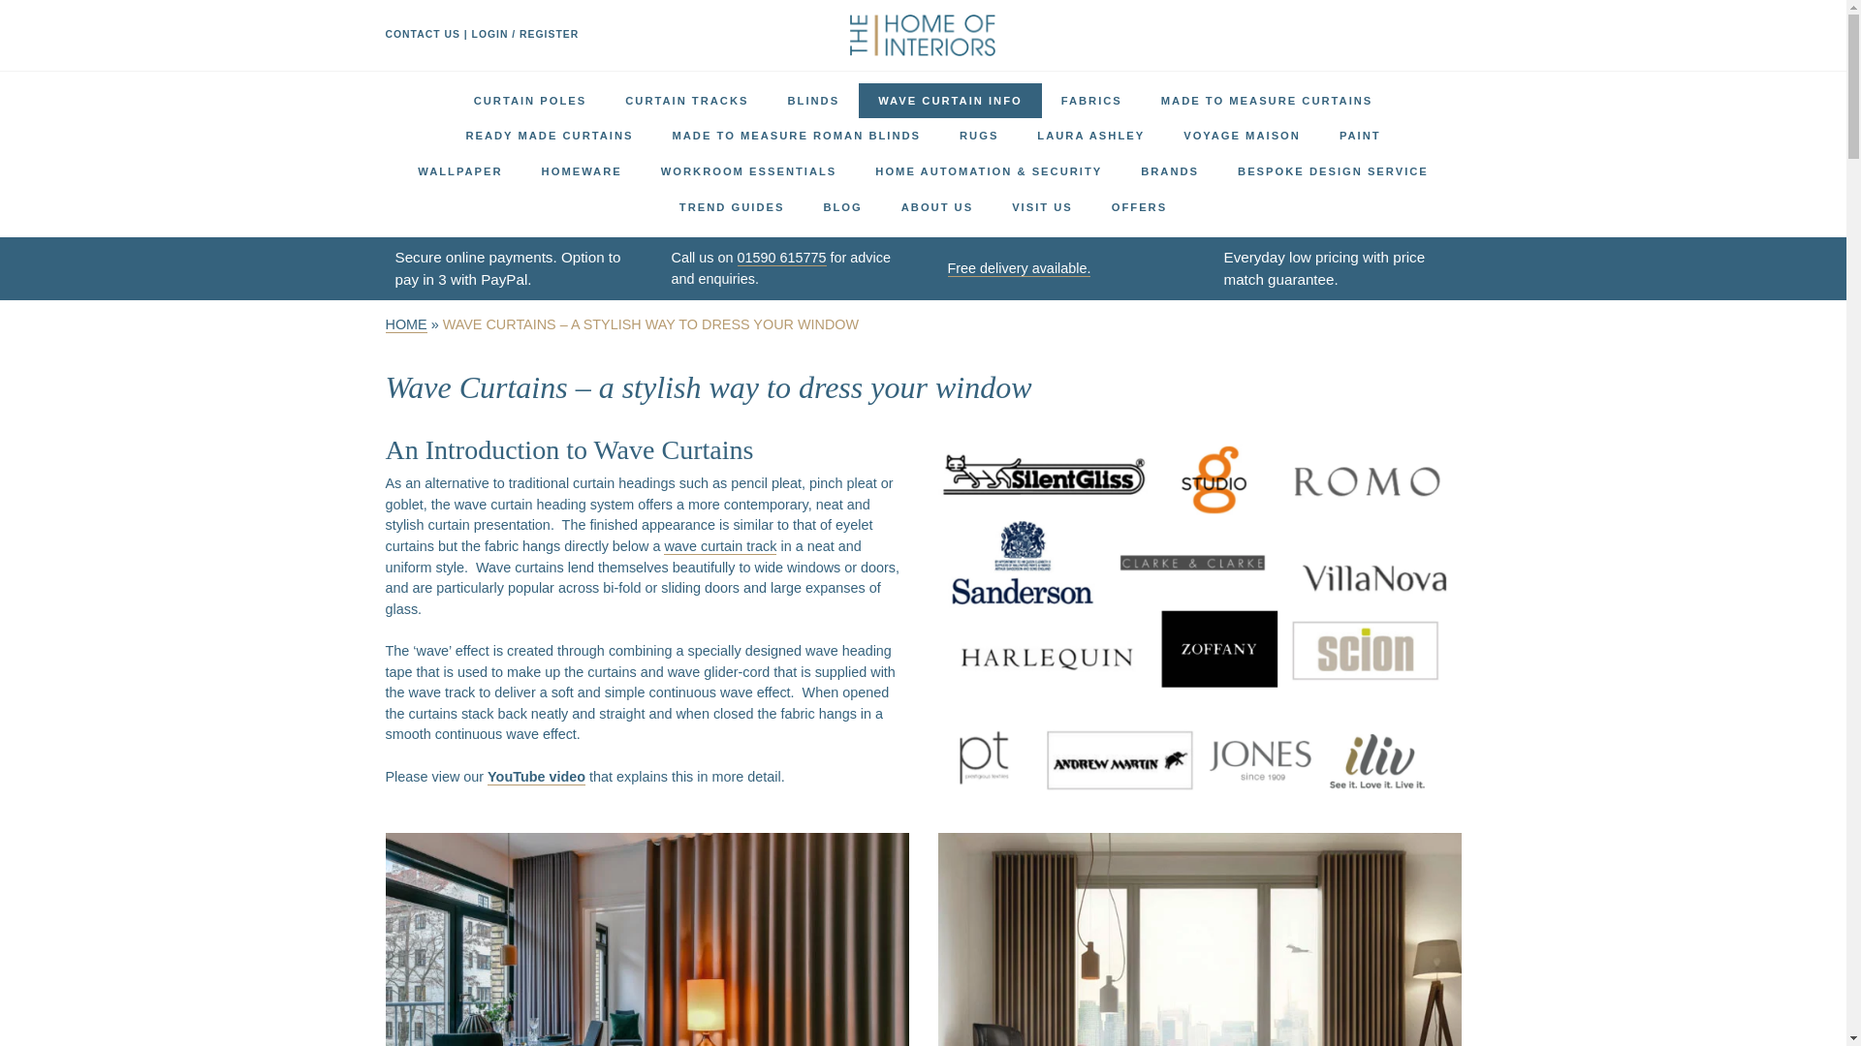  I want to click on MADE TO MEASURE ROMAN BLINDS, so click(796, 136).